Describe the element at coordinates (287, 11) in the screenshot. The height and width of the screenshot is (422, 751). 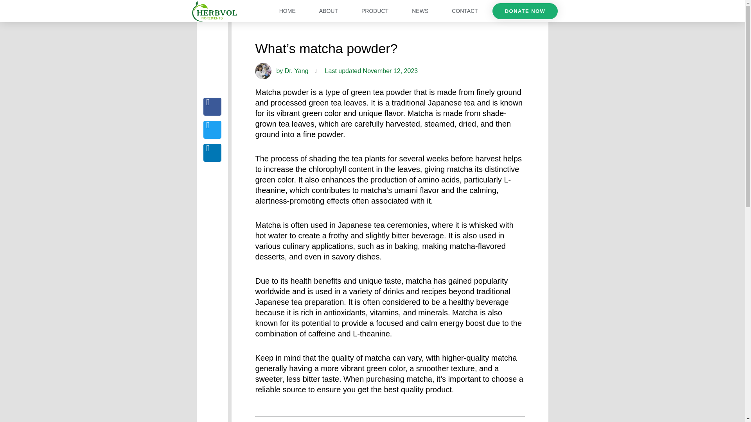
I see `HOME` at that location.